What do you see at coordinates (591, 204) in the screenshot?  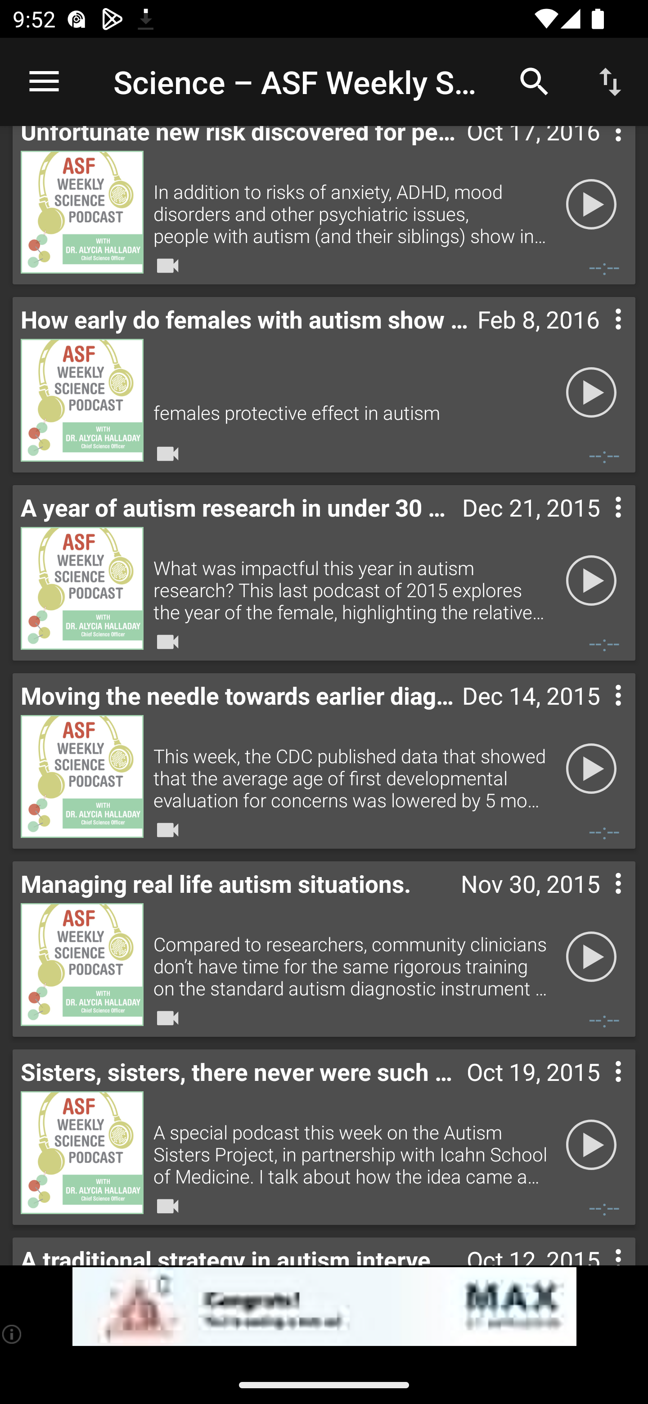 I see `Play` at bounding box center [591, 204].